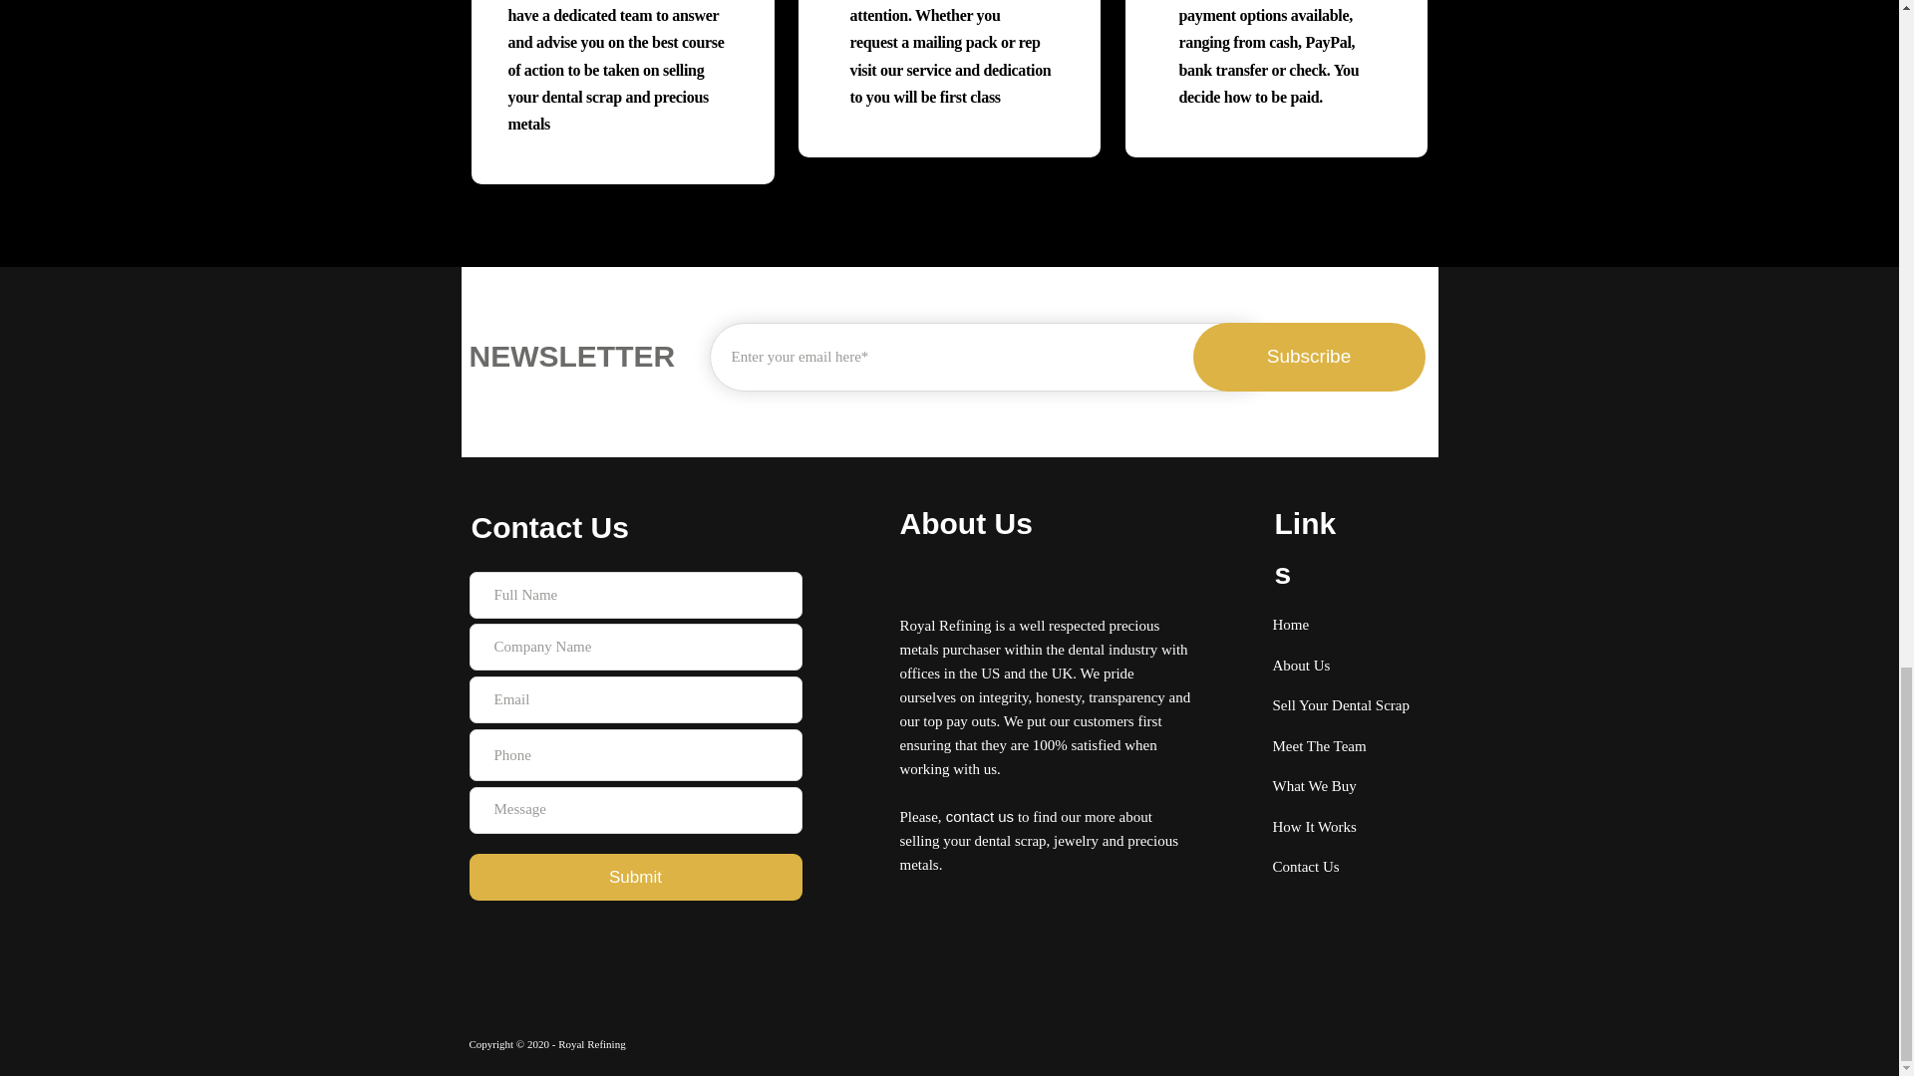  I want to click on Meet The Team, so click(1319, 745).